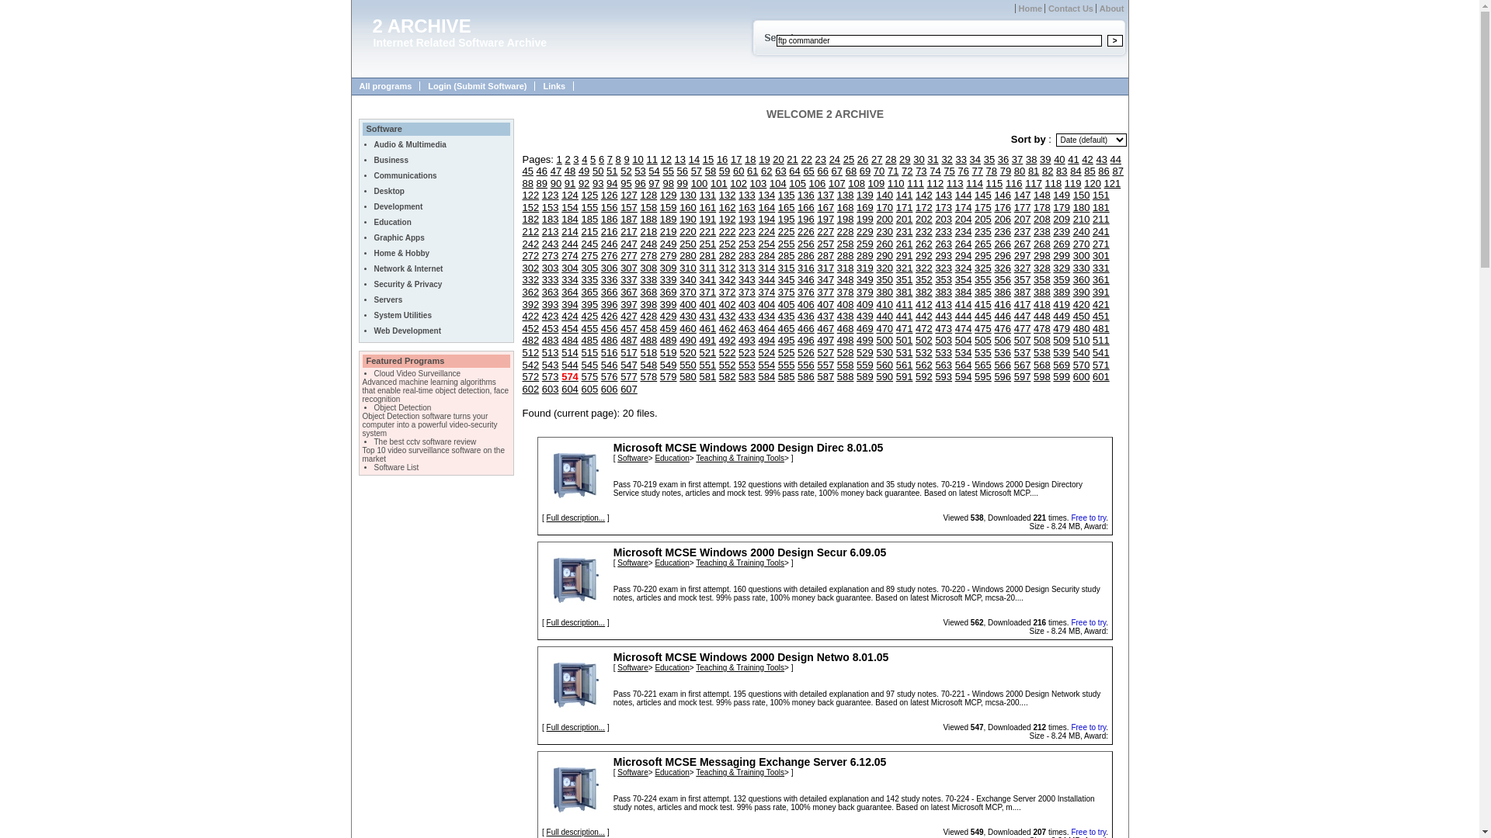 This screenshot has height=838, width=1491. I want to click on 400, so click(688, 304).